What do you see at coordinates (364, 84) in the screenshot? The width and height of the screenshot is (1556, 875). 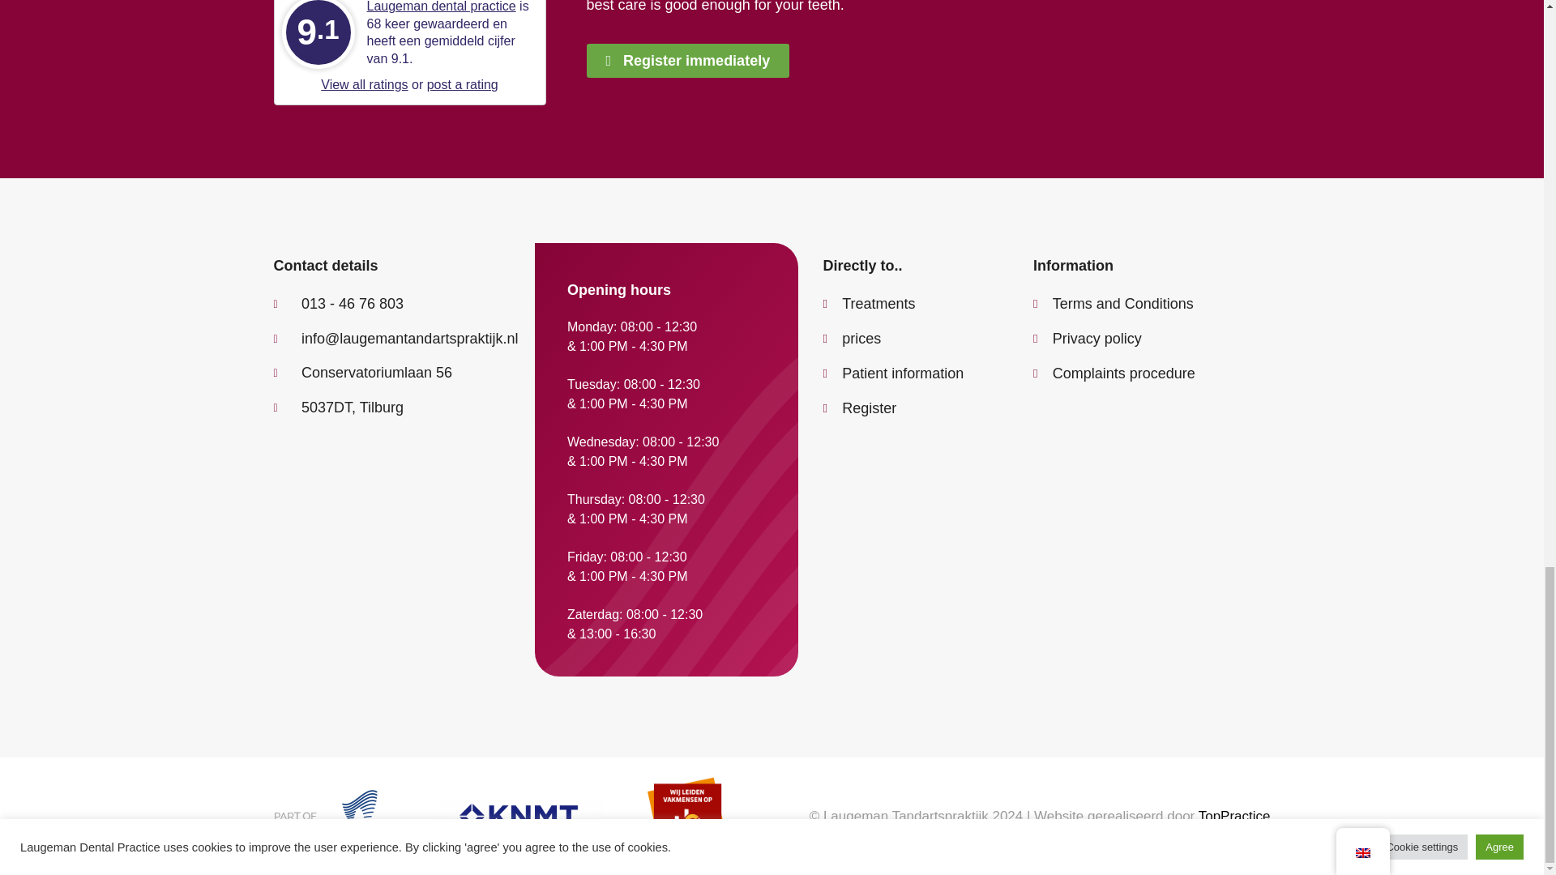 I see `View all ratings` at bounding box center [364, 84].